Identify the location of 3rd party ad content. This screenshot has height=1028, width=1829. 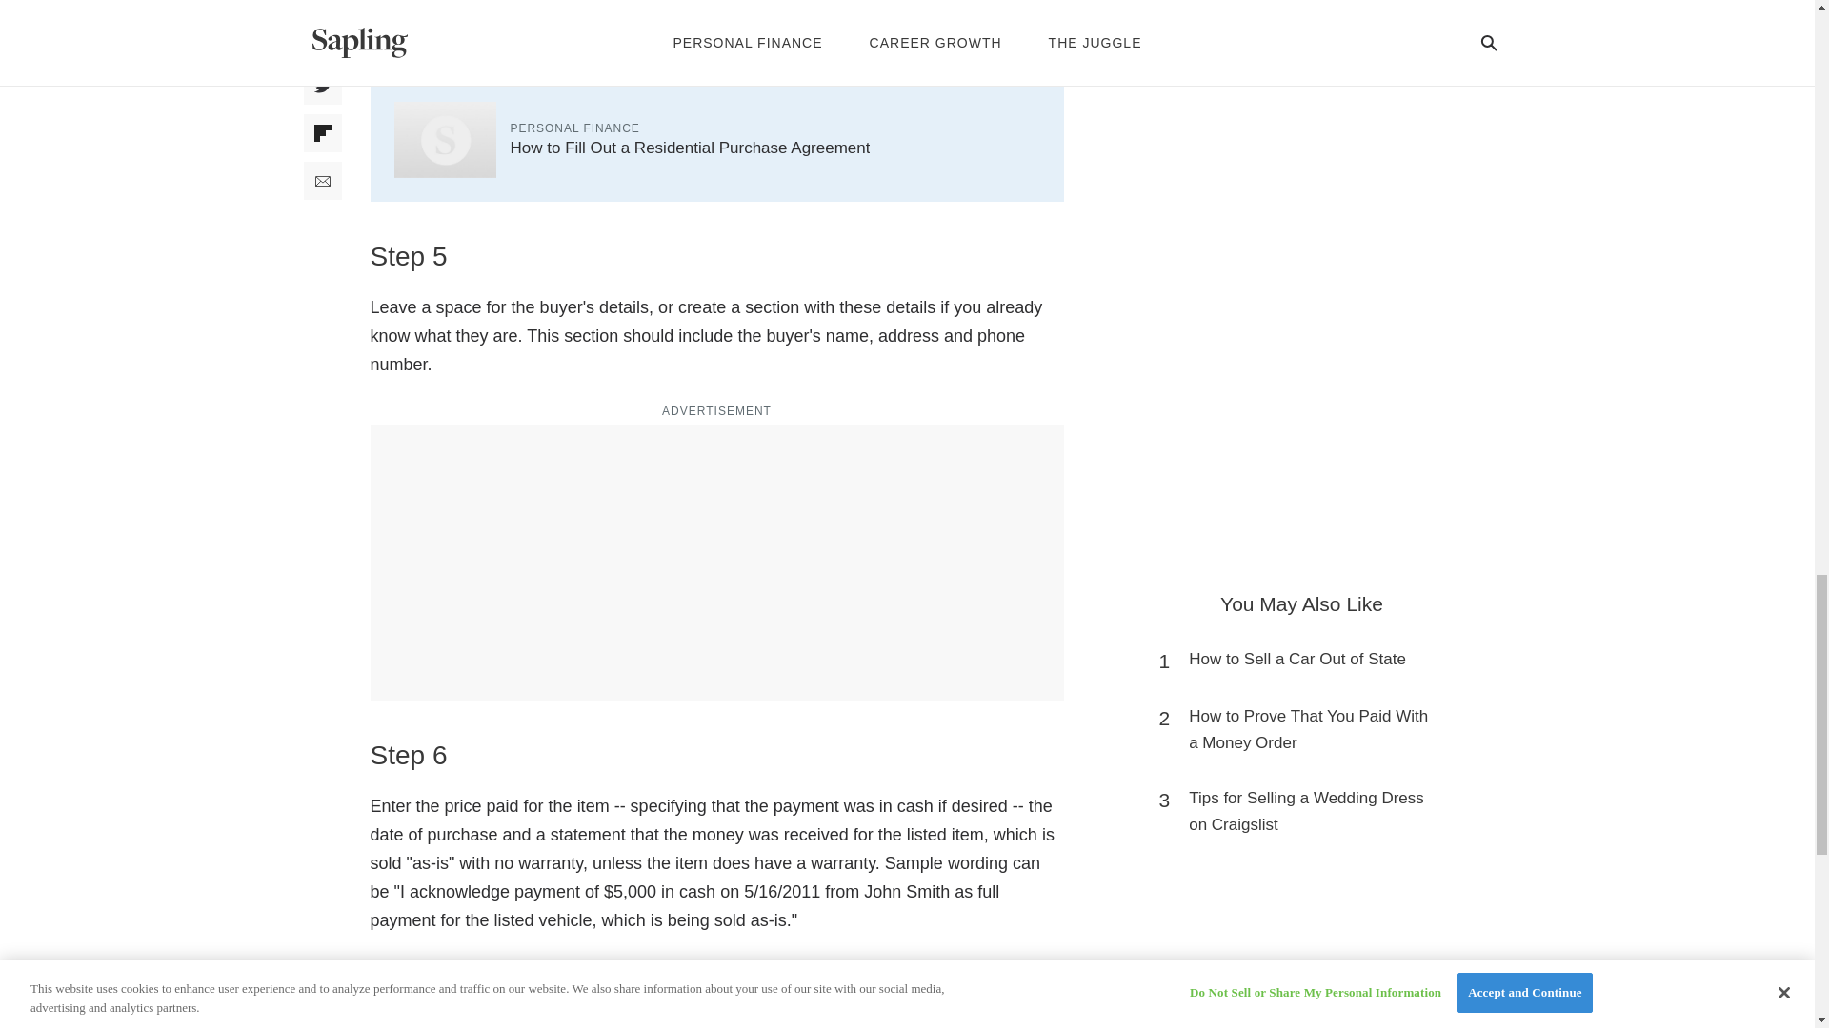
(1301, 114).